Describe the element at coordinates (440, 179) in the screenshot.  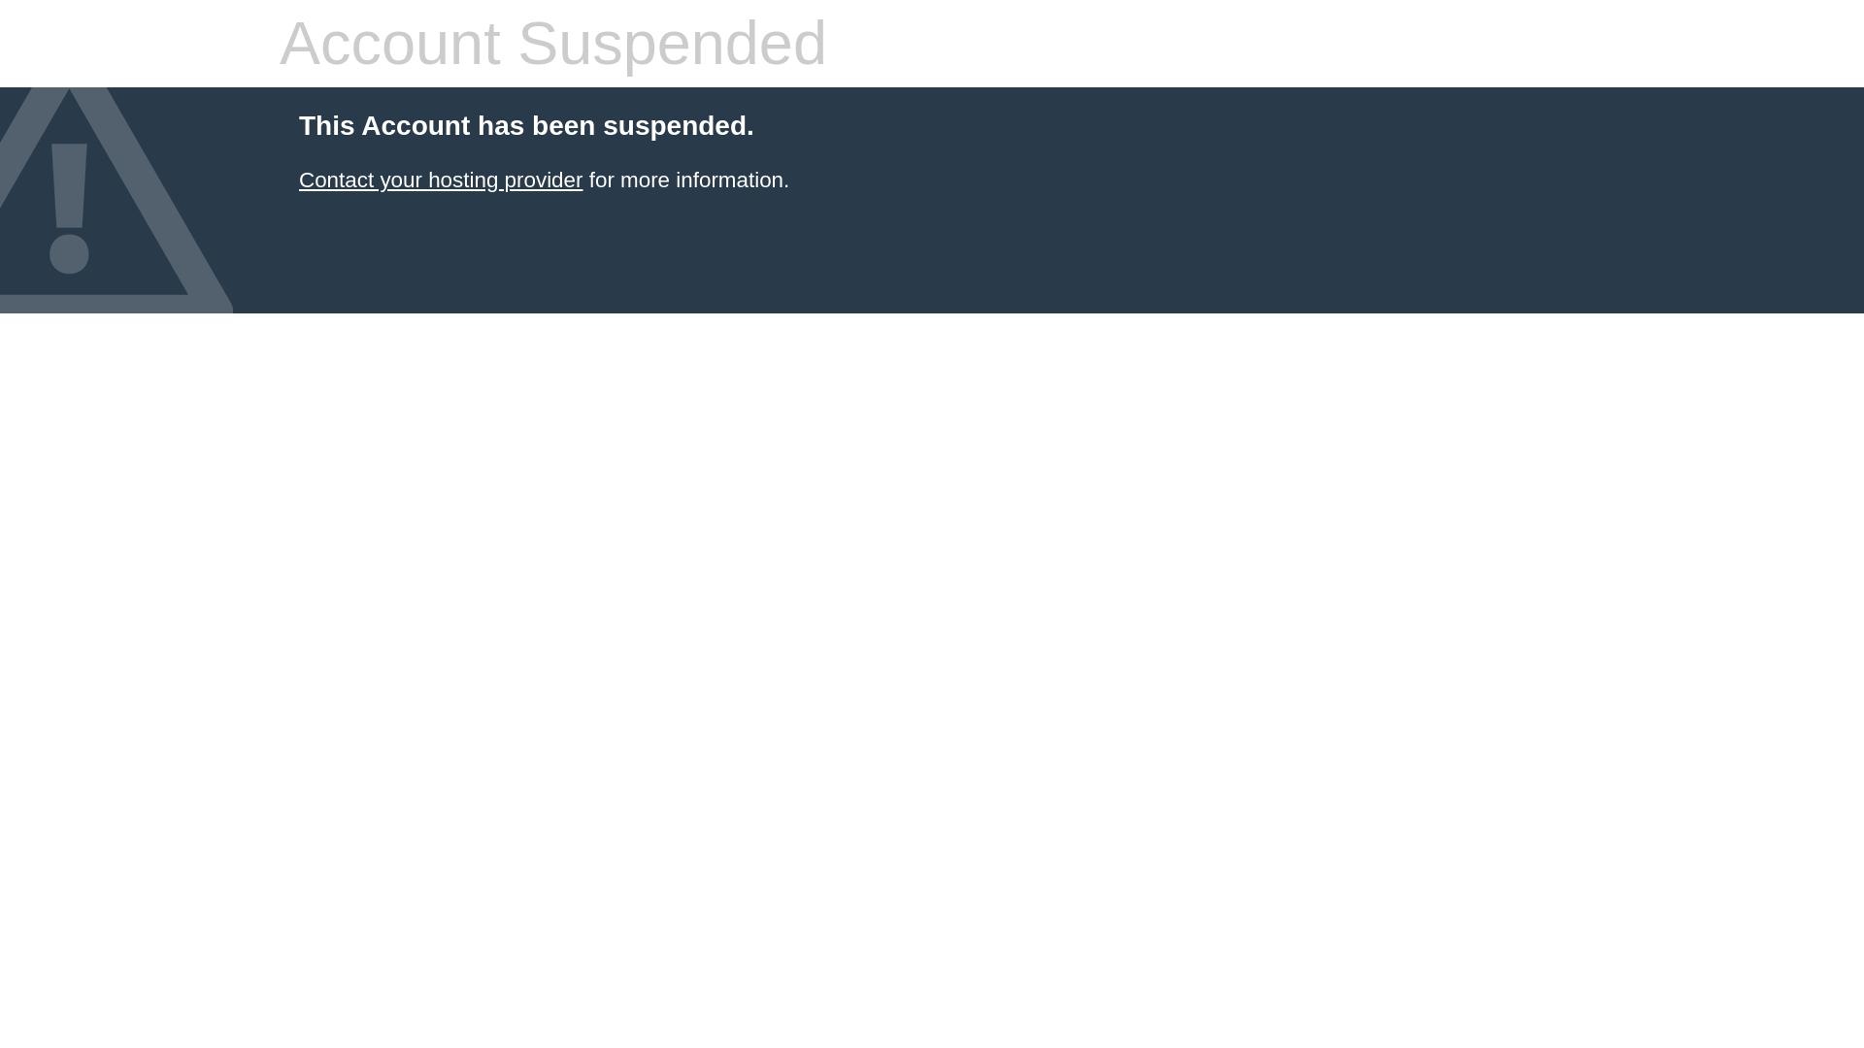
I see `Contact your hosting provider` at that location.